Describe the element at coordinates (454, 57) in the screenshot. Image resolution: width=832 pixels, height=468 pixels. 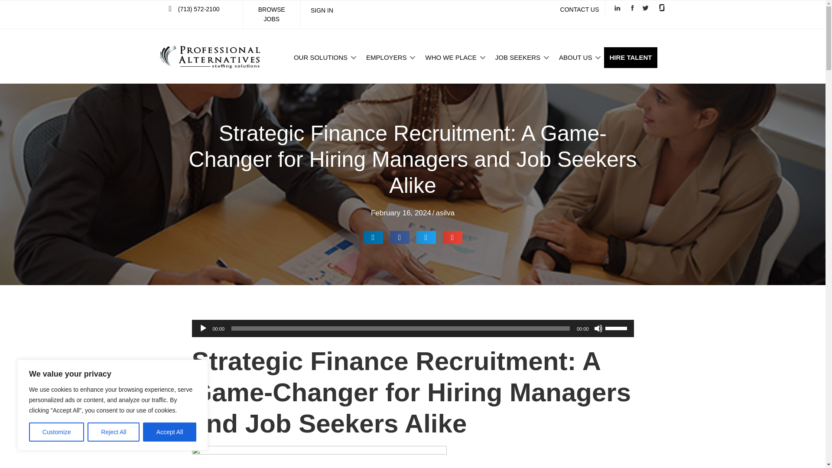
I see `WHO WE PLACE` at that location.